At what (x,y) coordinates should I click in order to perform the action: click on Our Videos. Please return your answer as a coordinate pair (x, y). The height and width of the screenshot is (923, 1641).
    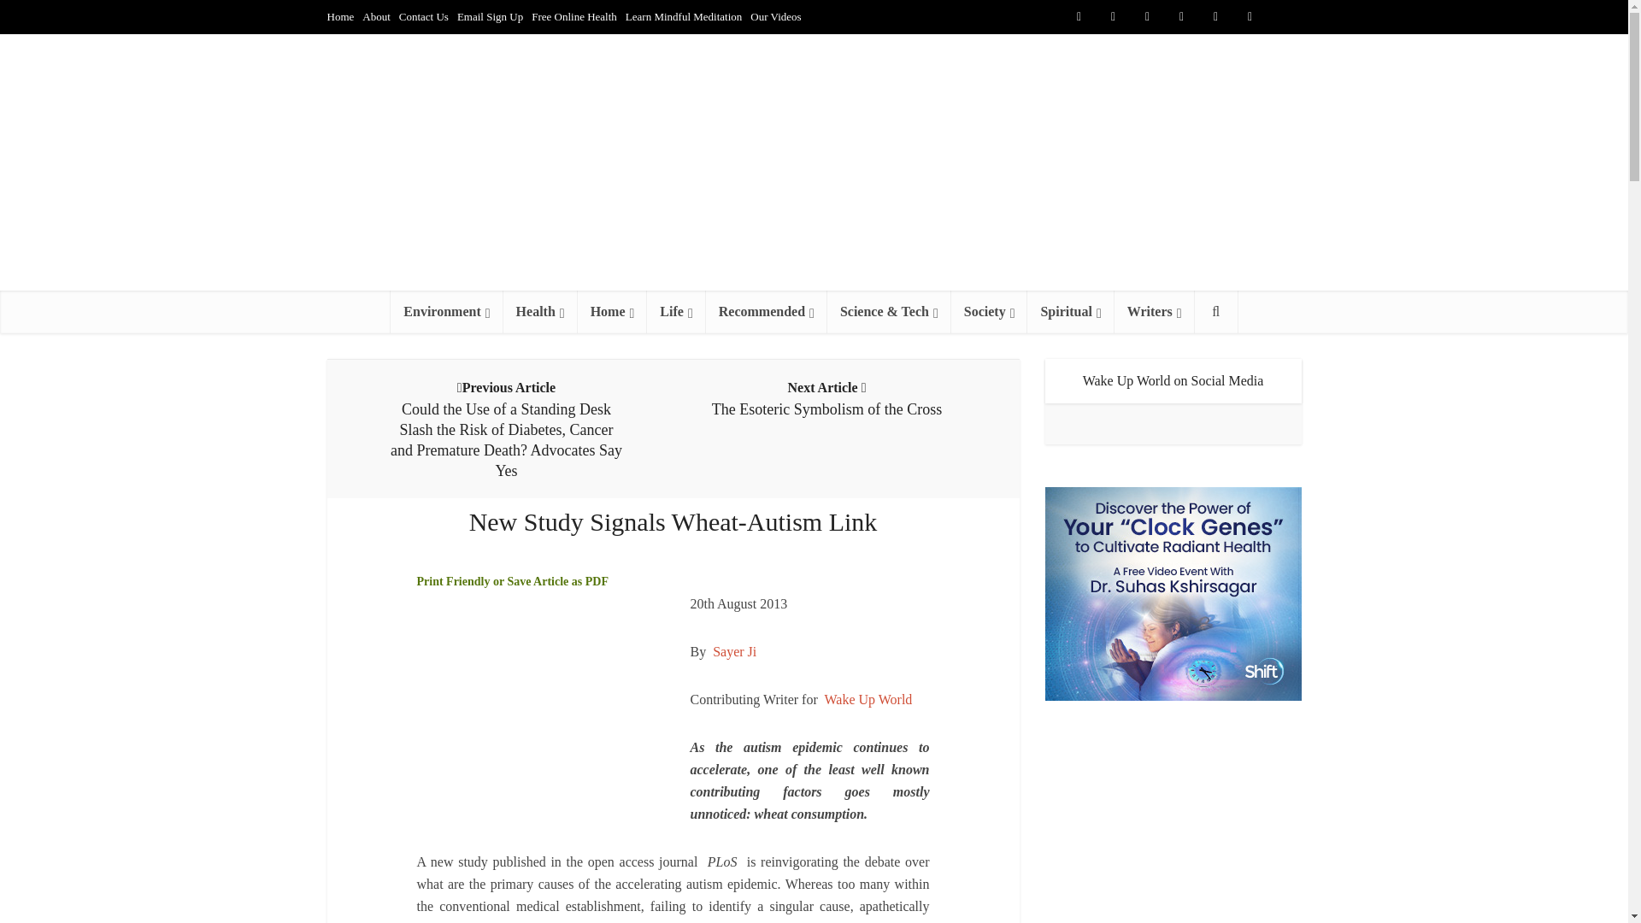
    Looking at the image, I should click on (774, 16).